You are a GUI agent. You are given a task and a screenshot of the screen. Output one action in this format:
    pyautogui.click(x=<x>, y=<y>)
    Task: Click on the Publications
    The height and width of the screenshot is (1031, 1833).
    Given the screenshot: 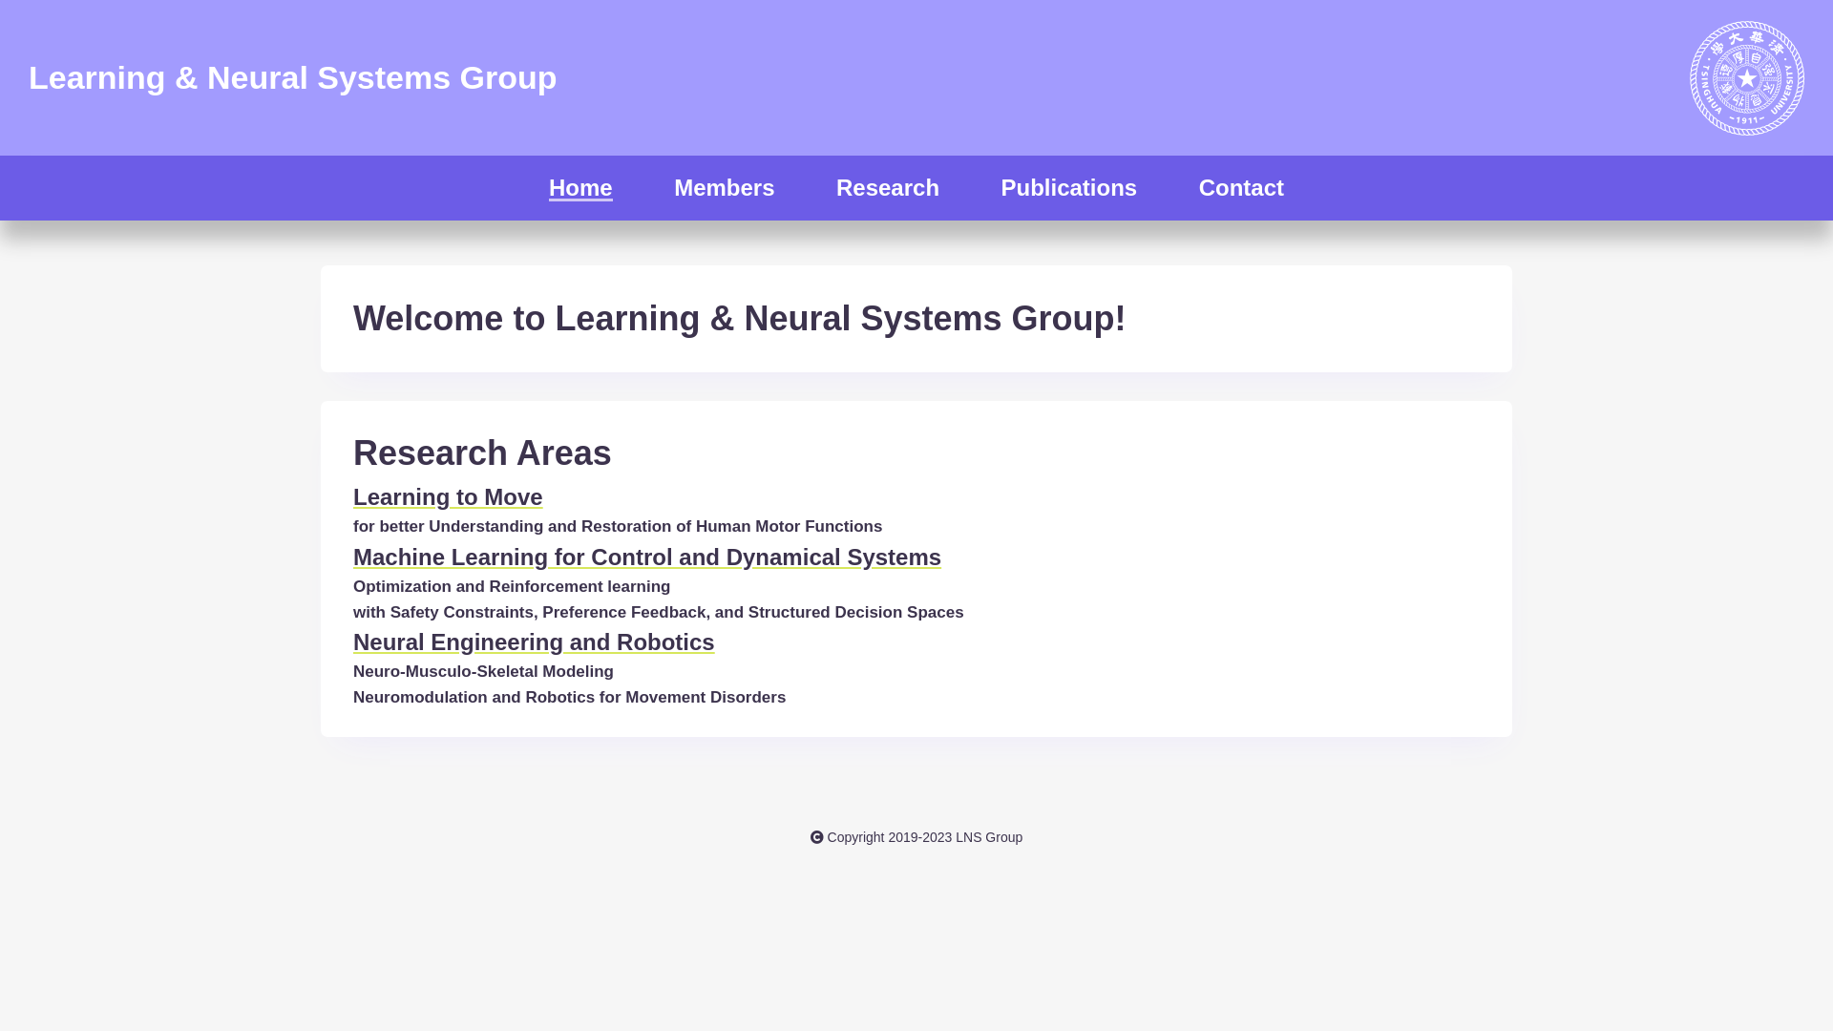 What is the action you would take?
    pyautogui.click(x=1068, y=191)
    